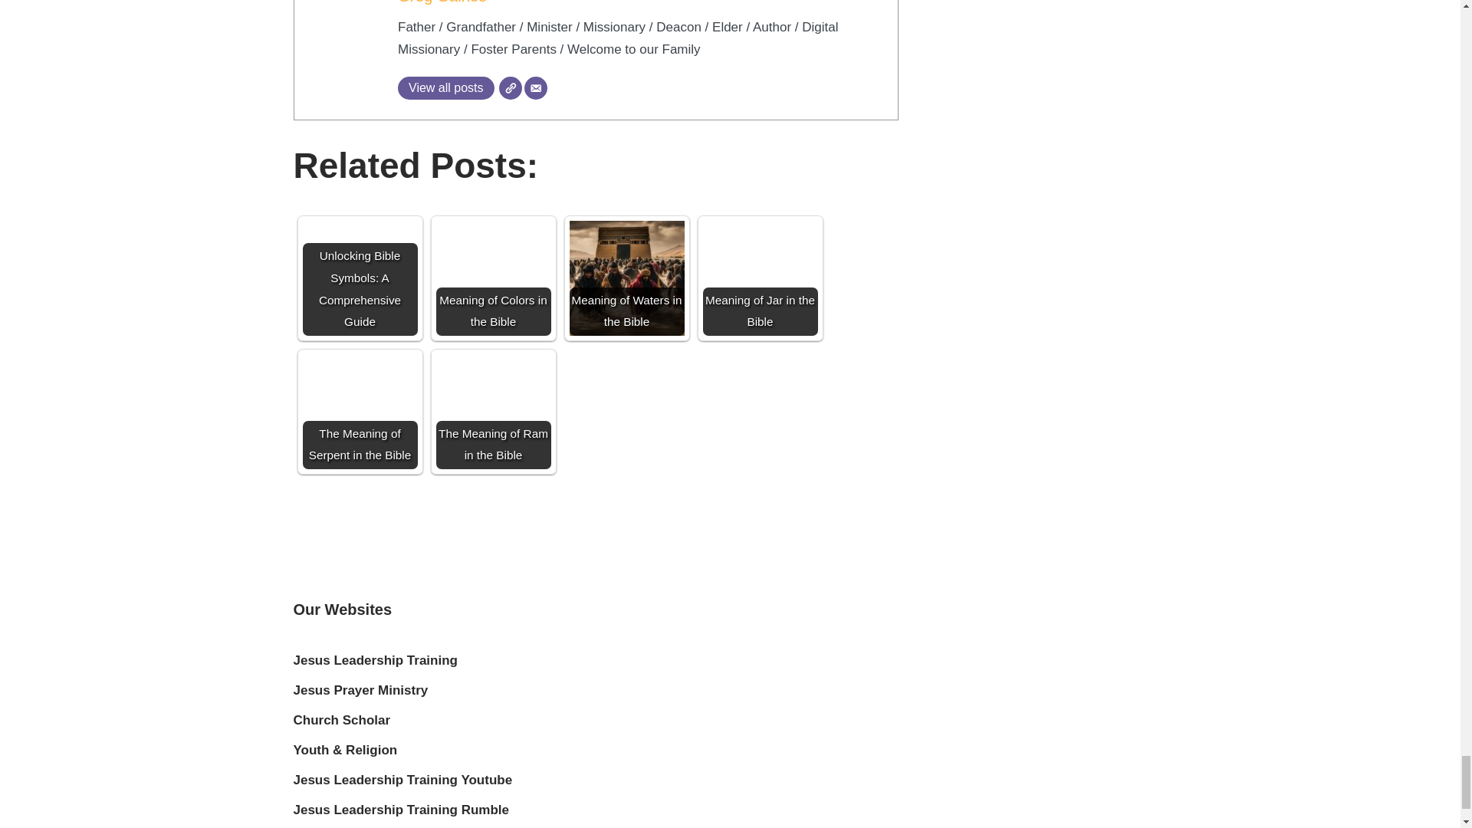 This screenshot has width=1472, height=828. I want to click on View all posts, so click(446, 87).